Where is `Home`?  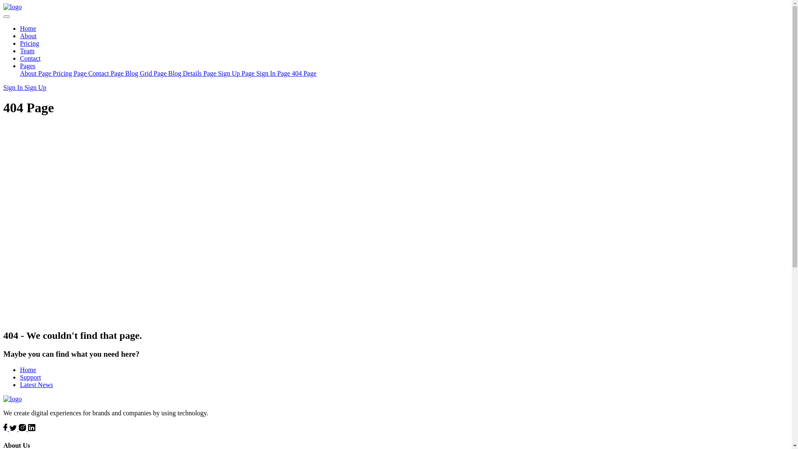 Home is located at coordinates (28, 28).